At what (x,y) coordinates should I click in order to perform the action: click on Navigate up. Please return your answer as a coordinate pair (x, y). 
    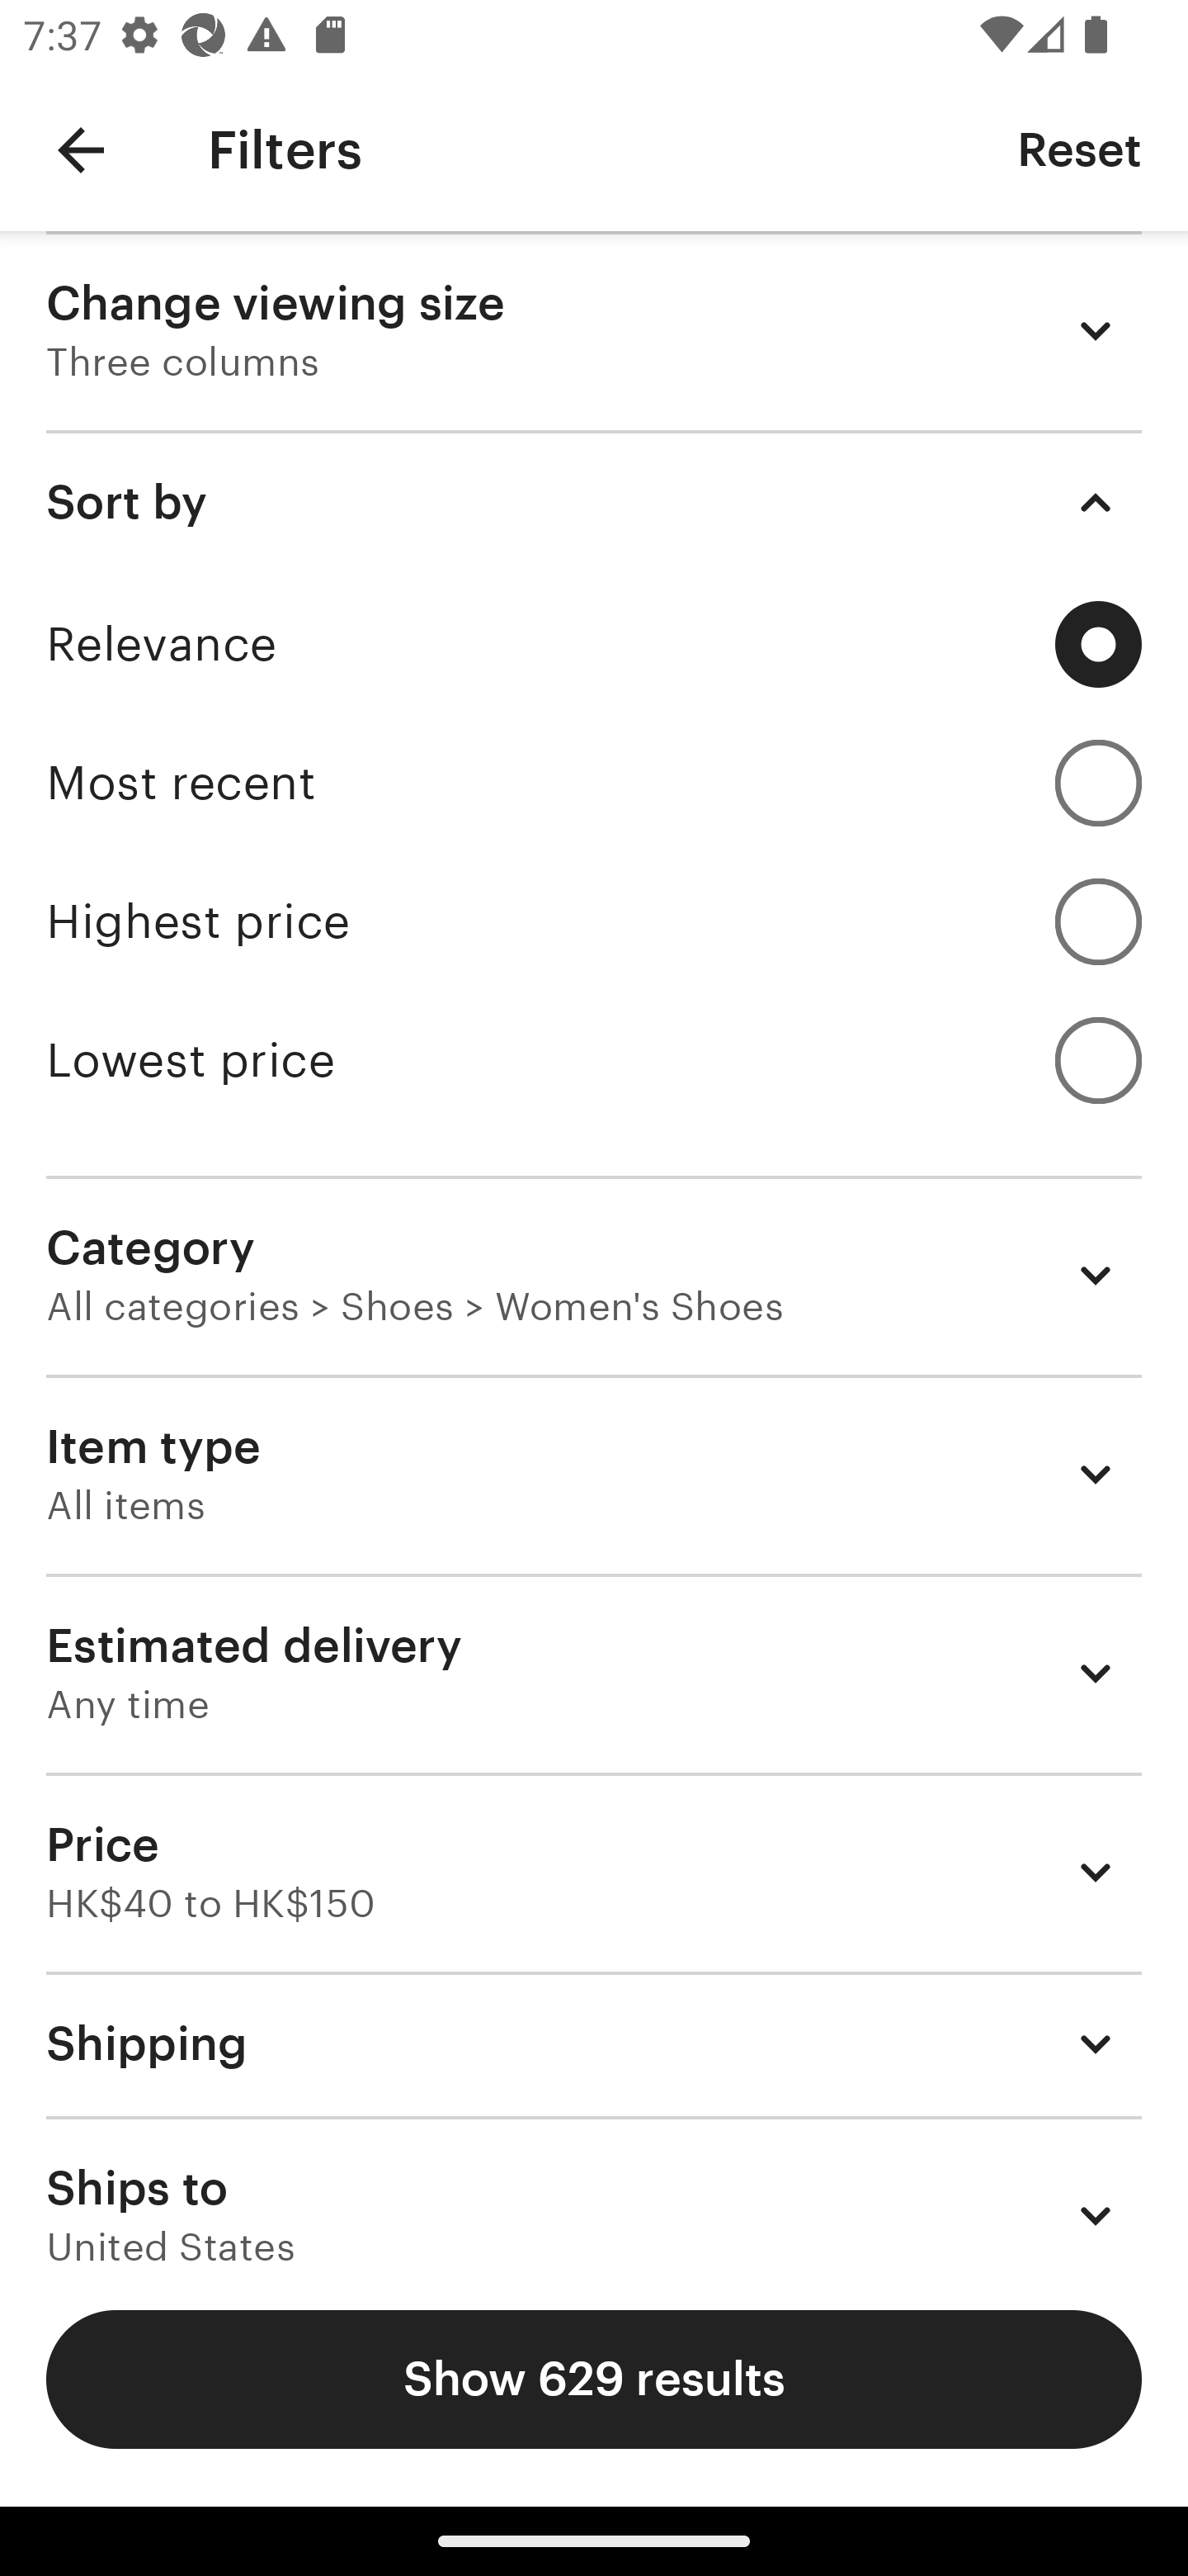
    Looking at the image, I should click on (81, 150).